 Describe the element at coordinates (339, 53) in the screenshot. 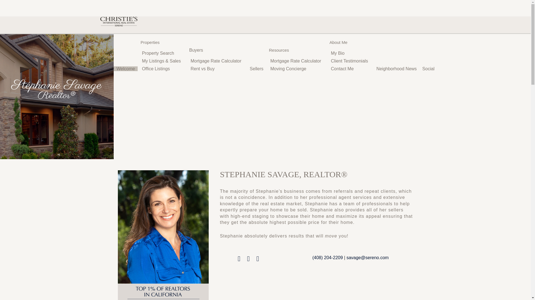

I see `My Bio` at that location.